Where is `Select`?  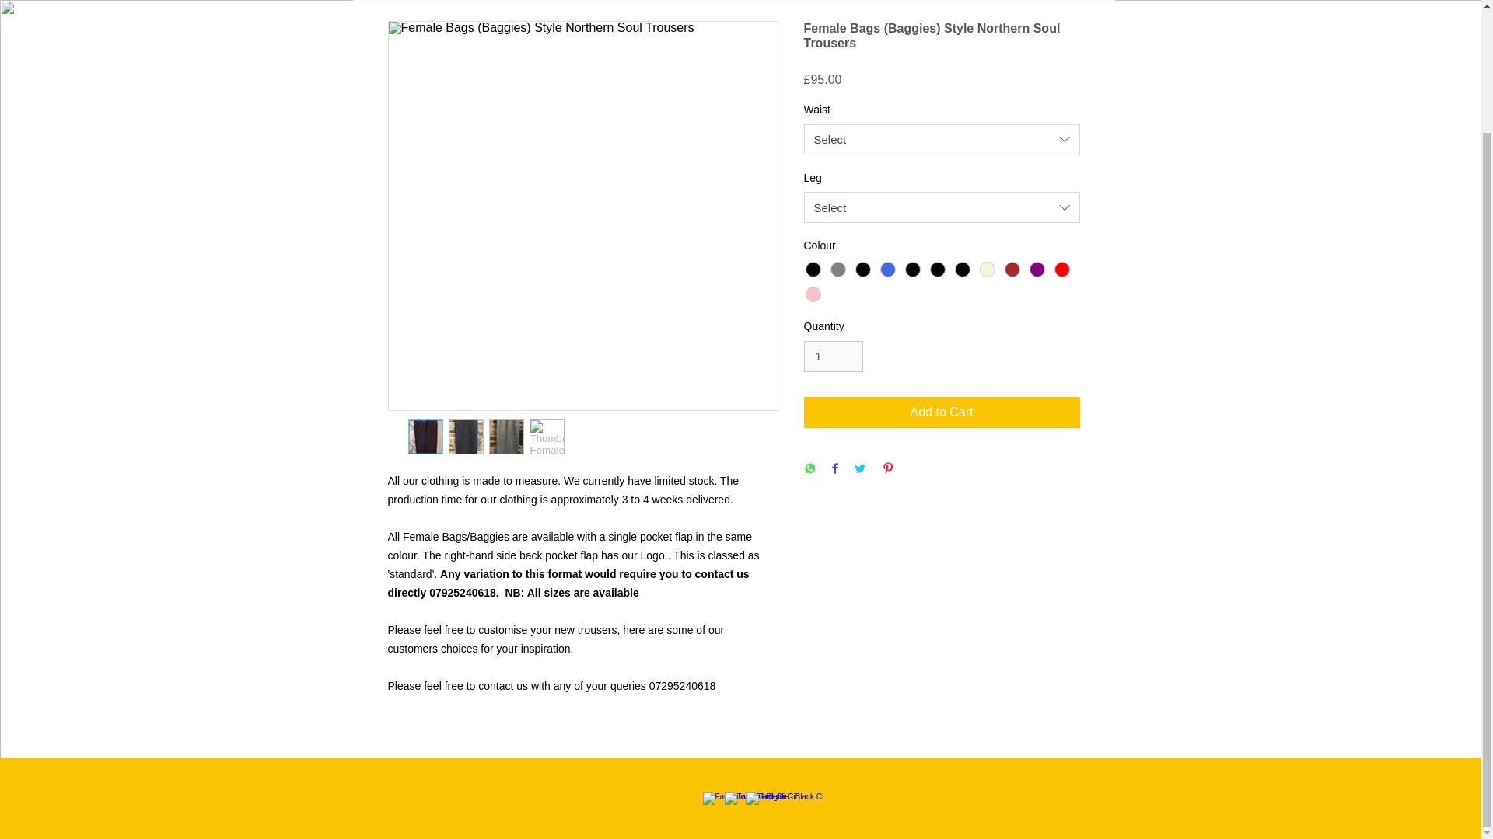
Select is located at coordinates (942, 207).